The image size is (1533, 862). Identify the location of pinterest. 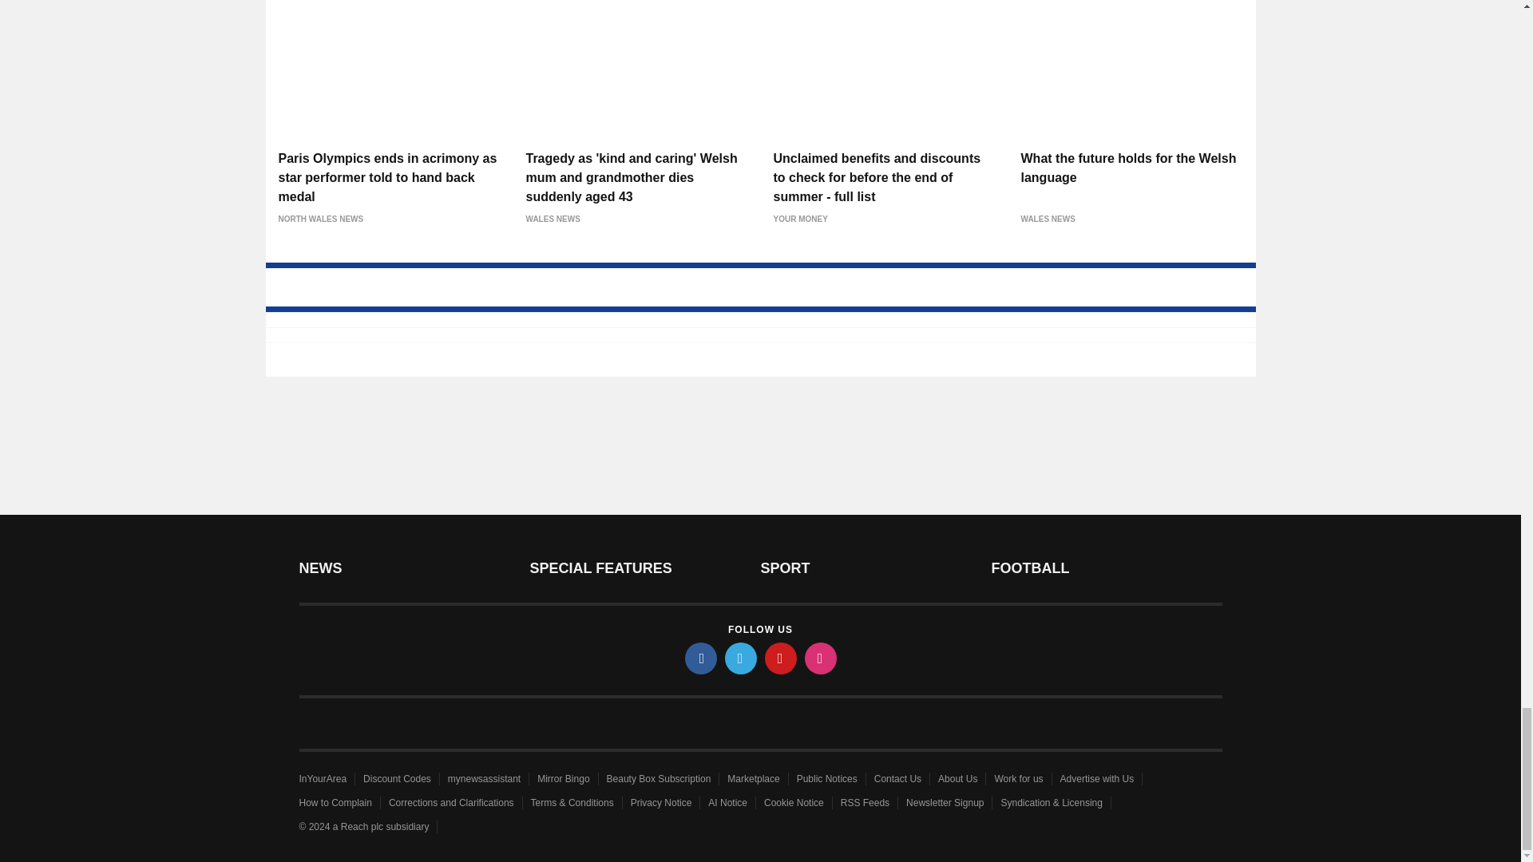
(781, 658).